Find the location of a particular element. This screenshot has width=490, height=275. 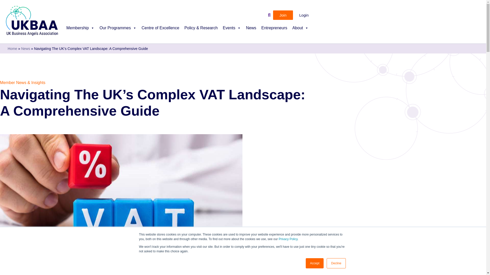

Centre of Excellence is located at coordinates (160, 31).